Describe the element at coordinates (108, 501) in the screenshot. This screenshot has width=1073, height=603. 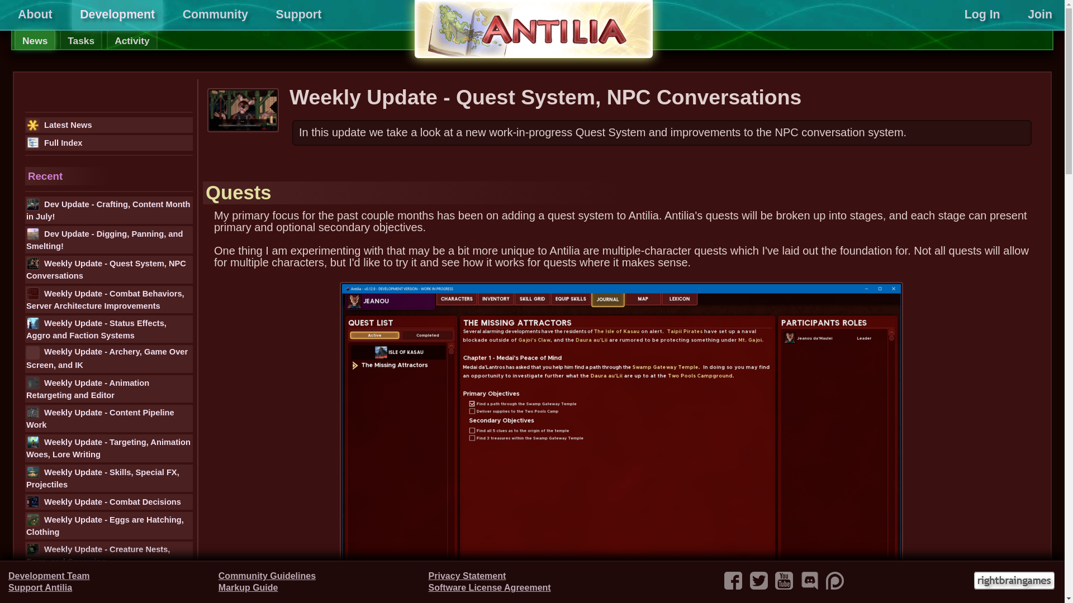
I see `Weekly Update - Combat Decisions` at that location.